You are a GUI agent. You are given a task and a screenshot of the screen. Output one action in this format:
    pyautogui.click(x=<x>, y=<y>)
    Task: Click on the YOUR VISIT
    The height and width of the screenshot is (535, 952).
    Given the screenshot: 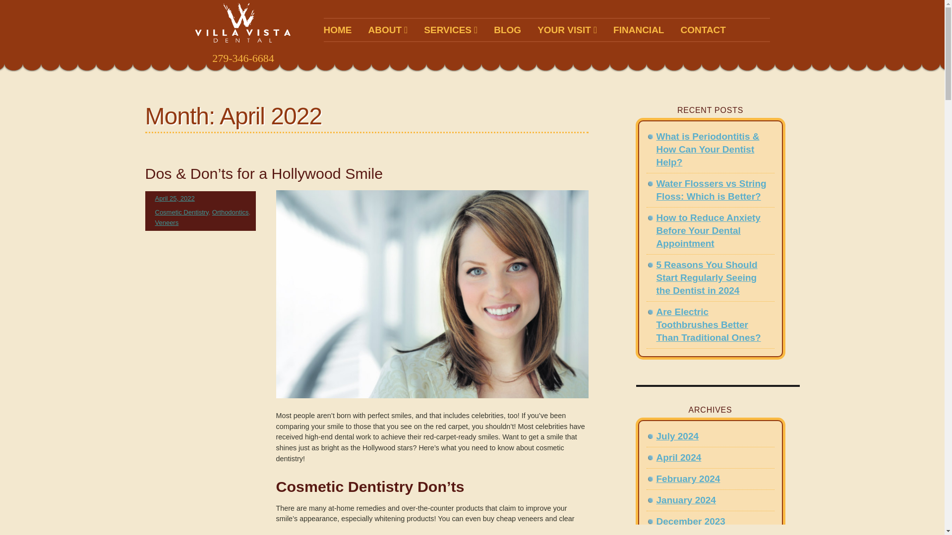 What is the action you would take?
    pyautogui.click(x=567, y=30)
    